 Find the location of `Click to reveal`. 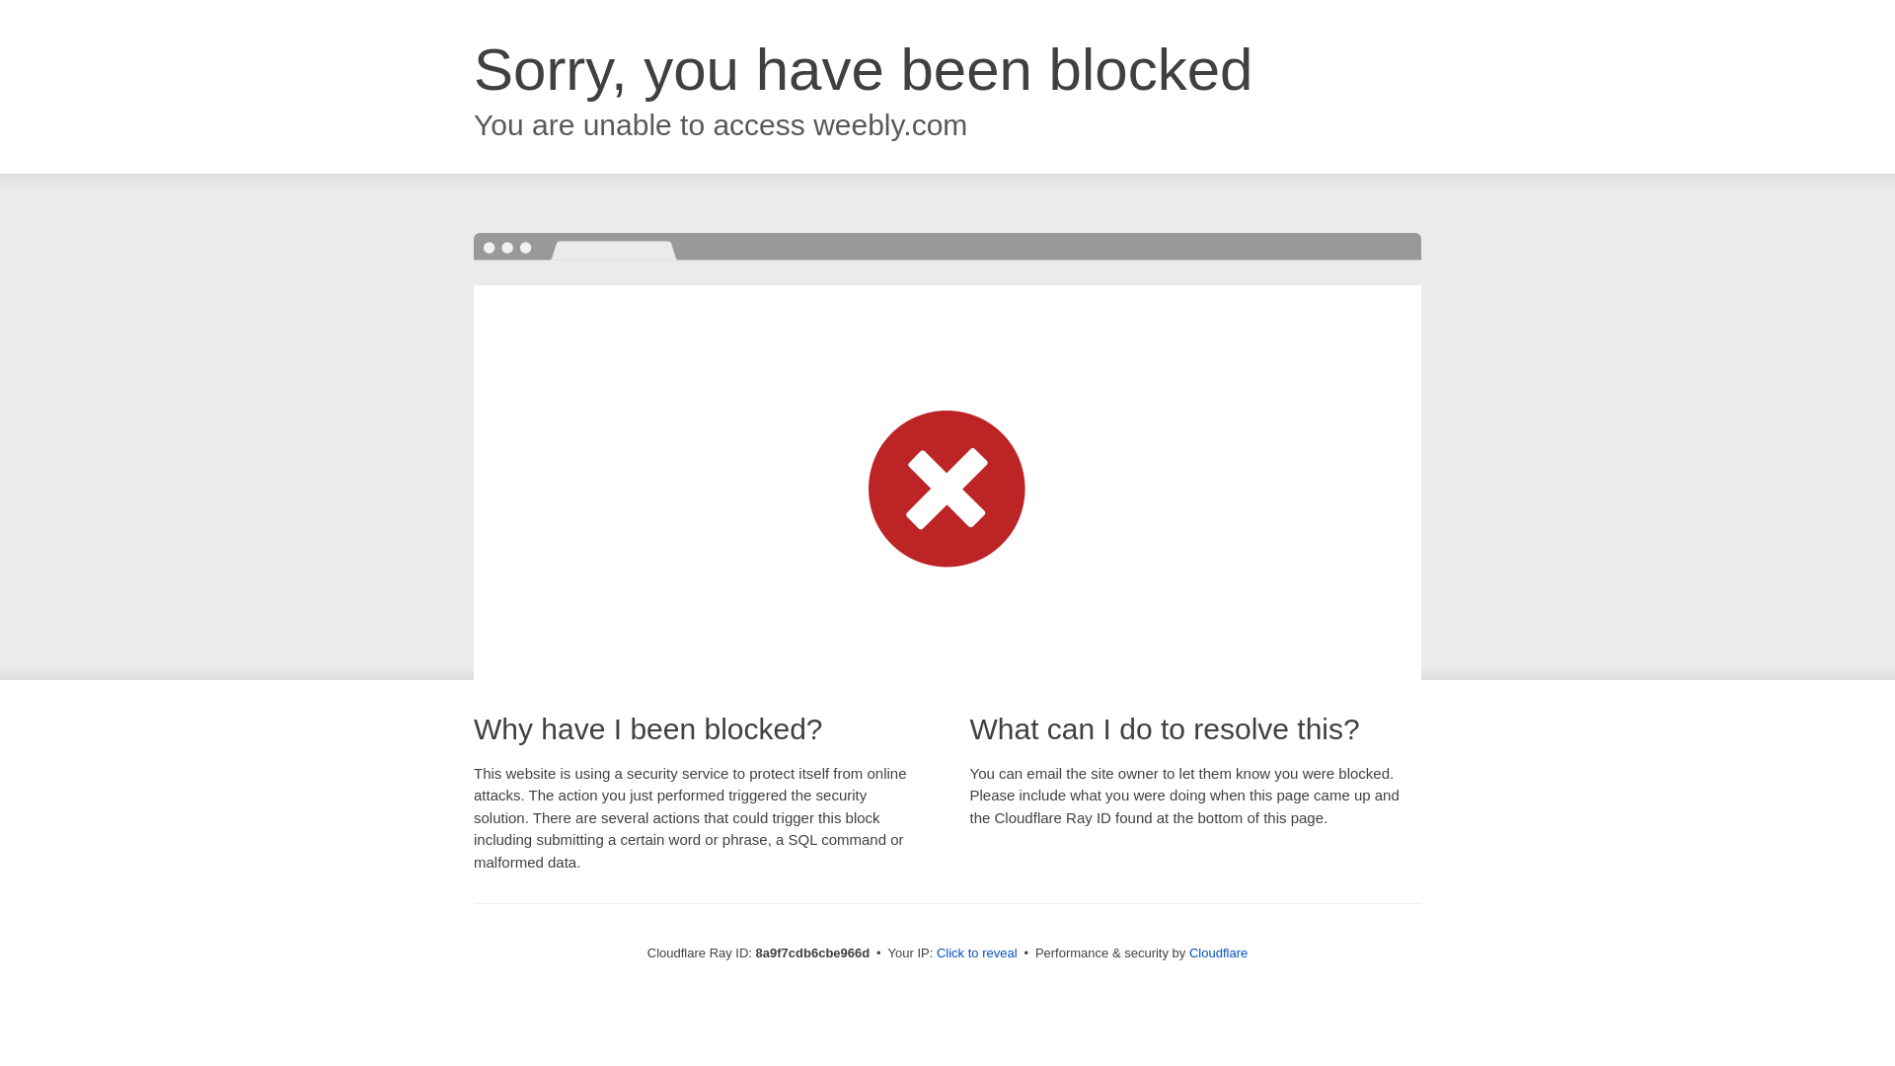

Click to reveal is located at coordinates (977, 953).